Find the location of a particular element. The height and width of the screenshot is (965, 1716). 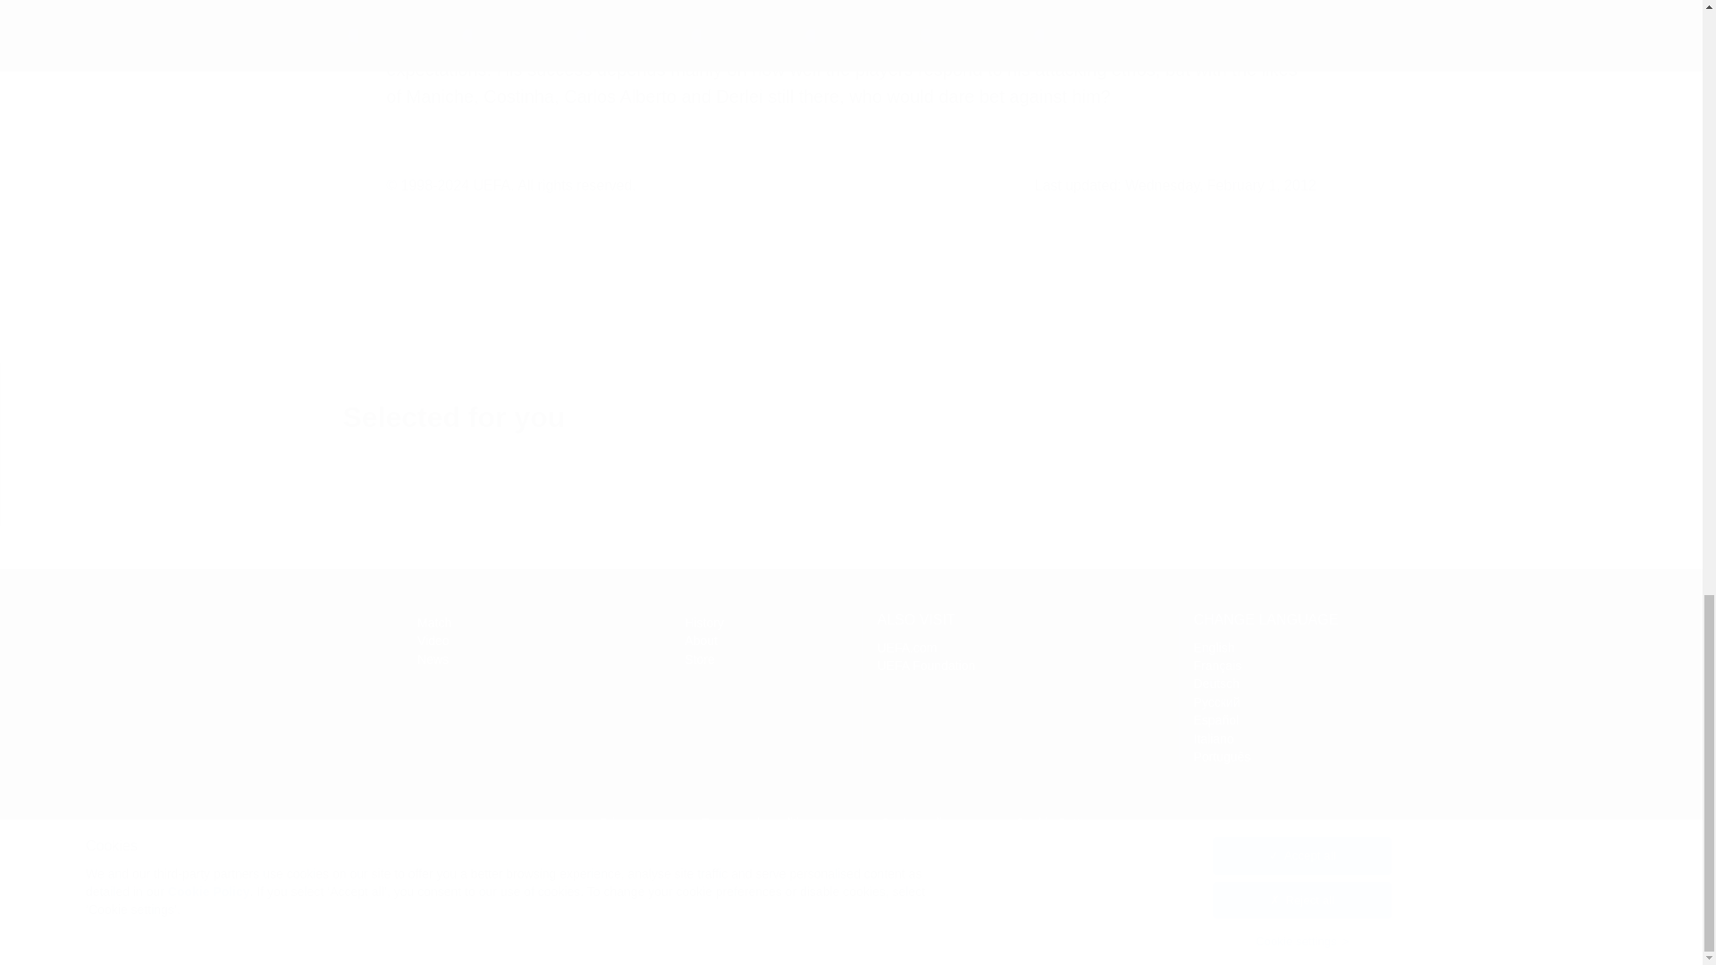

Store is located at coordinates (906, 648).